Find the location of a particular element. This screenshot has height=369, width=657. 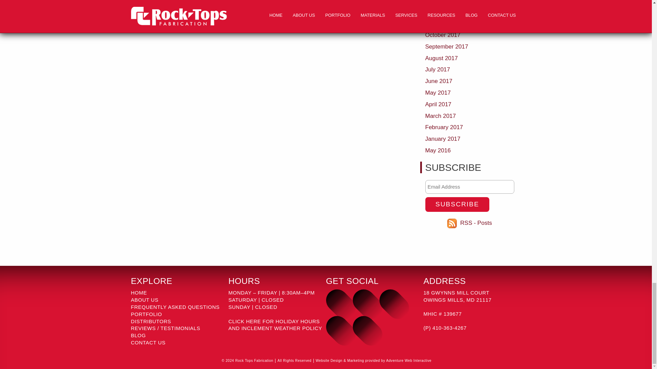

Houzz is located at coordinates (363, 327).